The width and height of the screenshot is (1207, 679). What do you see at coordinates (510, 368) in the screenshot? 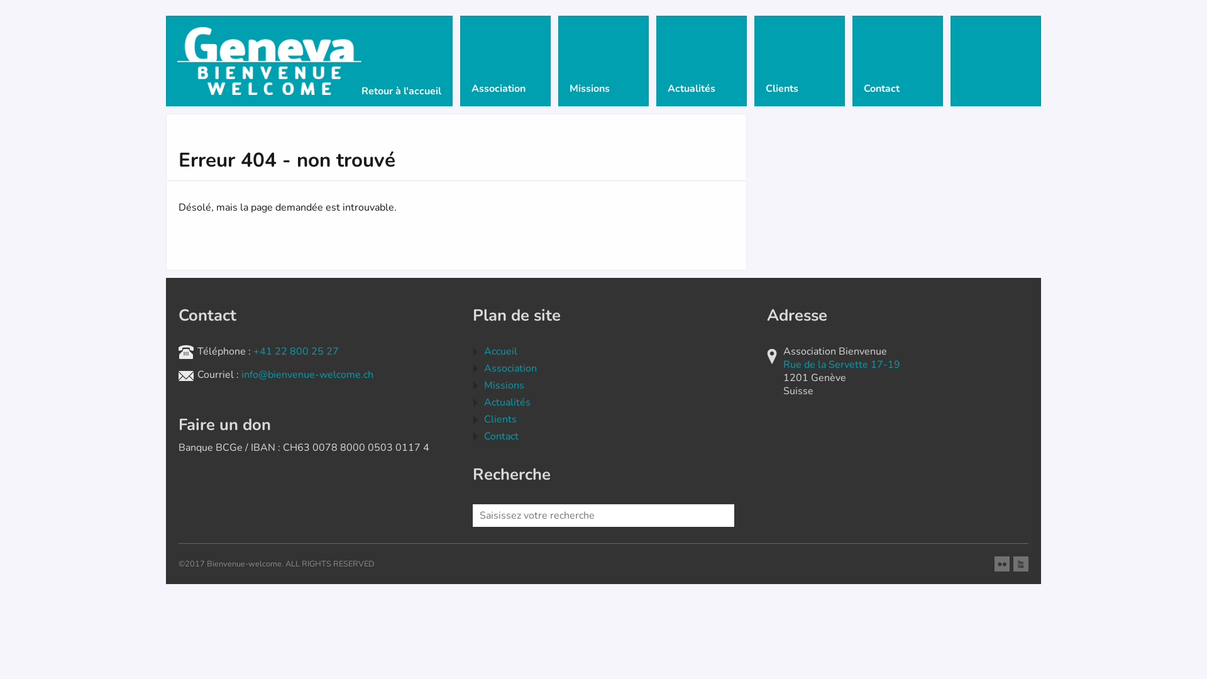
I see `Association` at bounding box center [510, 368].